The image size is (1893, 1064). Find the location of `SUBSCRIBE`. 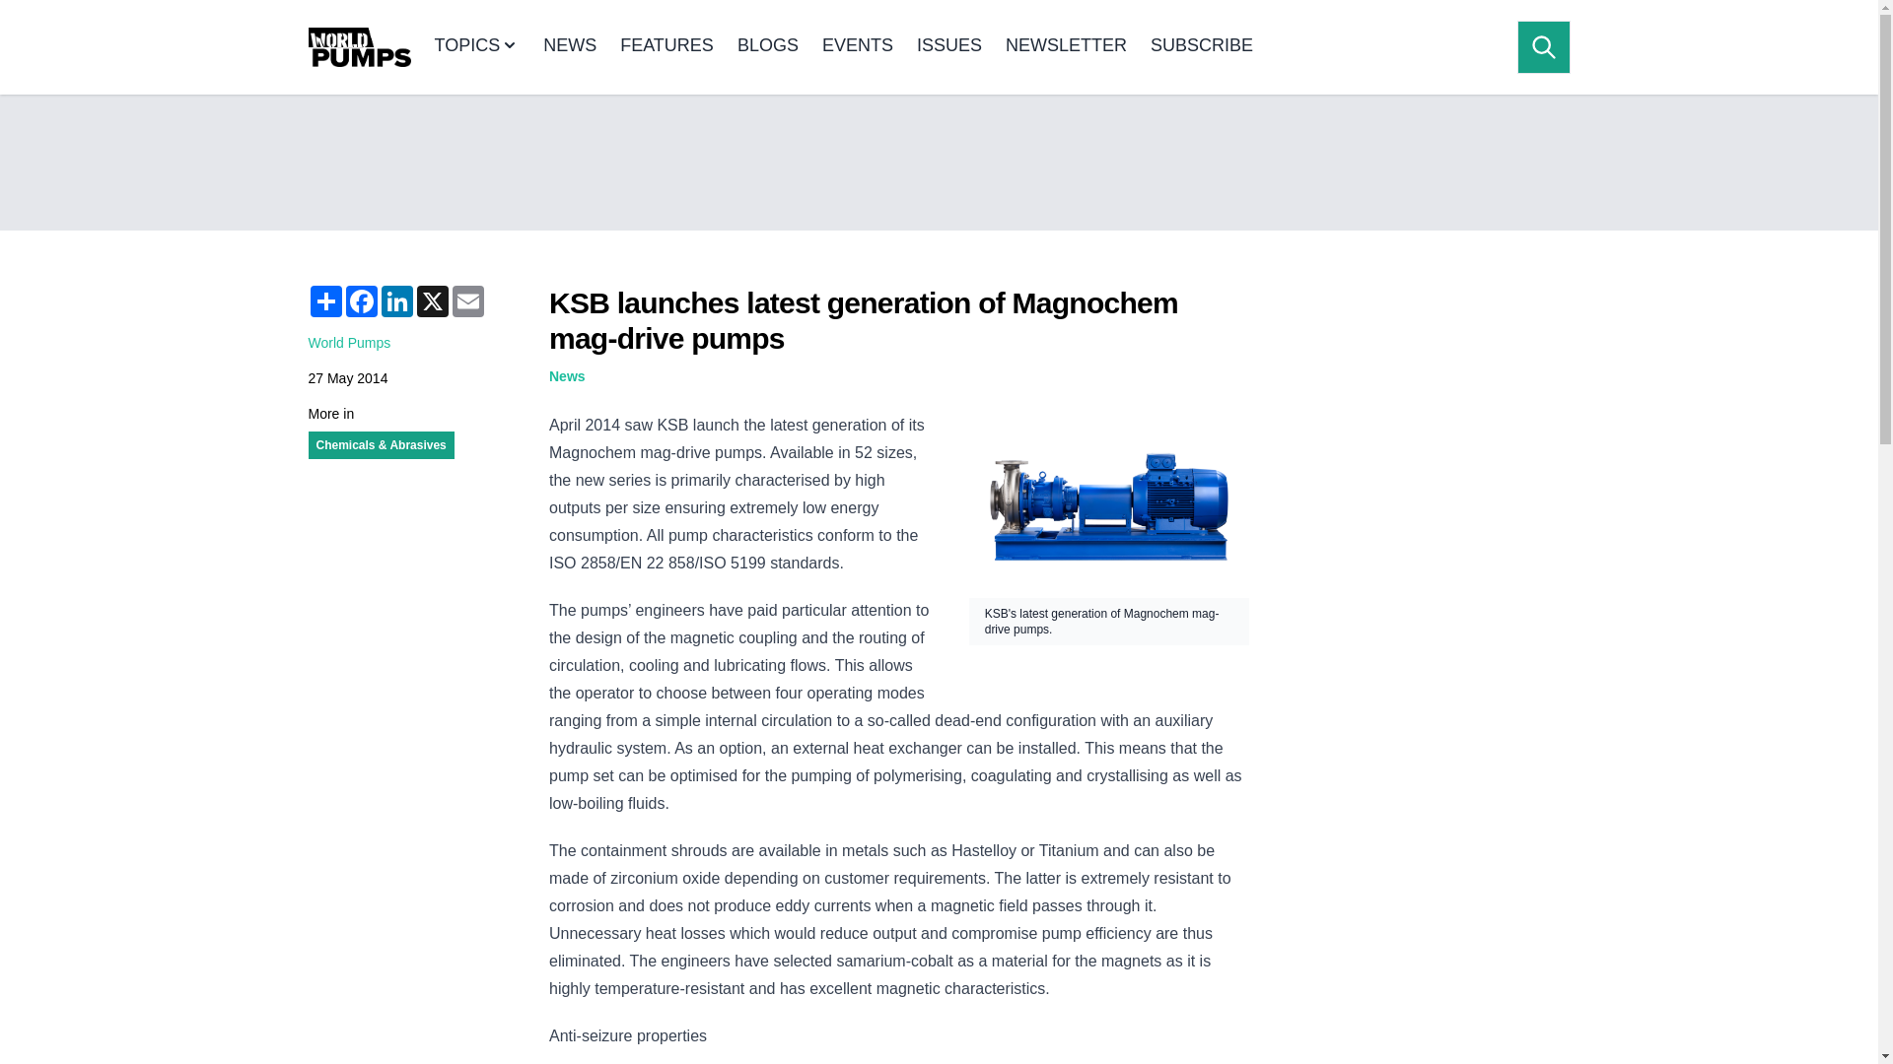

SUBSCRIBE is located at coordinates (1202, 47).